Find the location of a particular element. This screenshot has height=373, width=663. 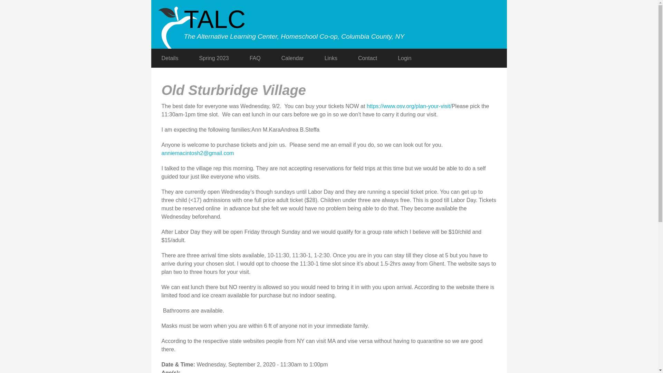

Spring 2023 is located at coordinates (213, 58).